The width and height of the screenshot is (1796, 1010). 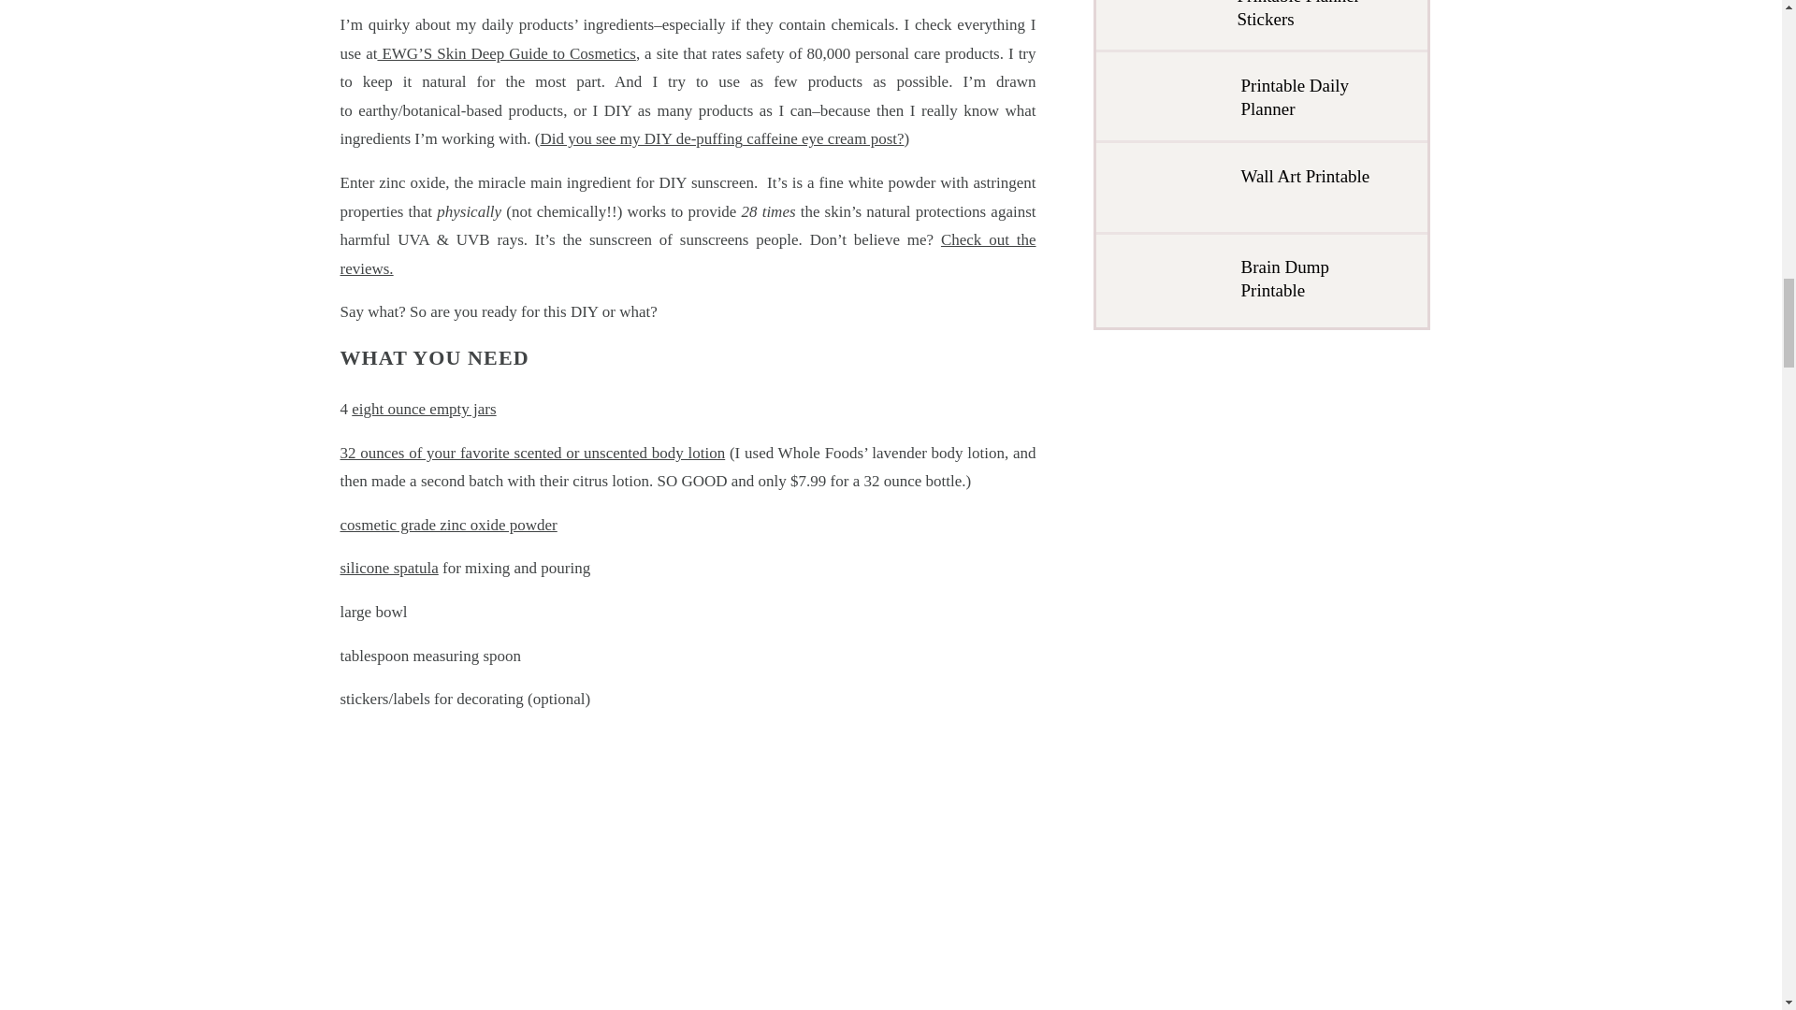 What do you see at coordinates (1311, 279) in the screenshot?
I see `Brain Dump Printable` at bounding box center [1311, 279].